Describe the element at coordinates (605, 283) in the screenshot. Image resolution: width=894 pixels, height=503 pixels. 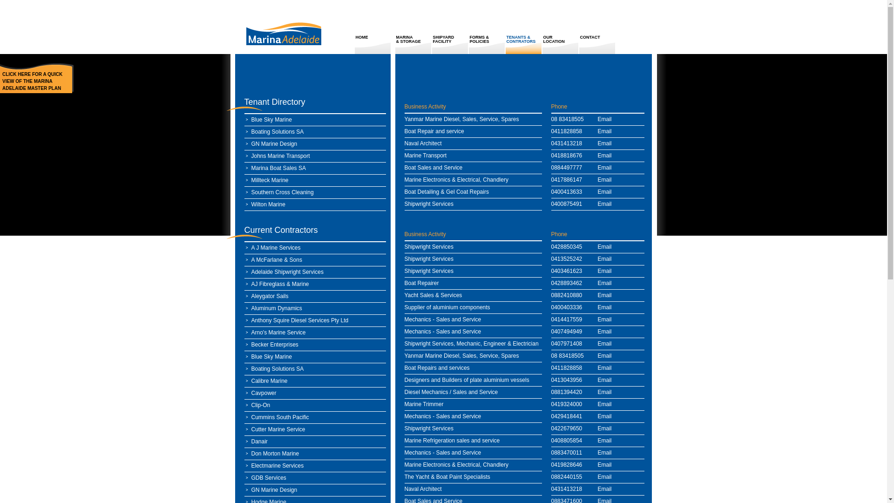
I see `Email` at that location.